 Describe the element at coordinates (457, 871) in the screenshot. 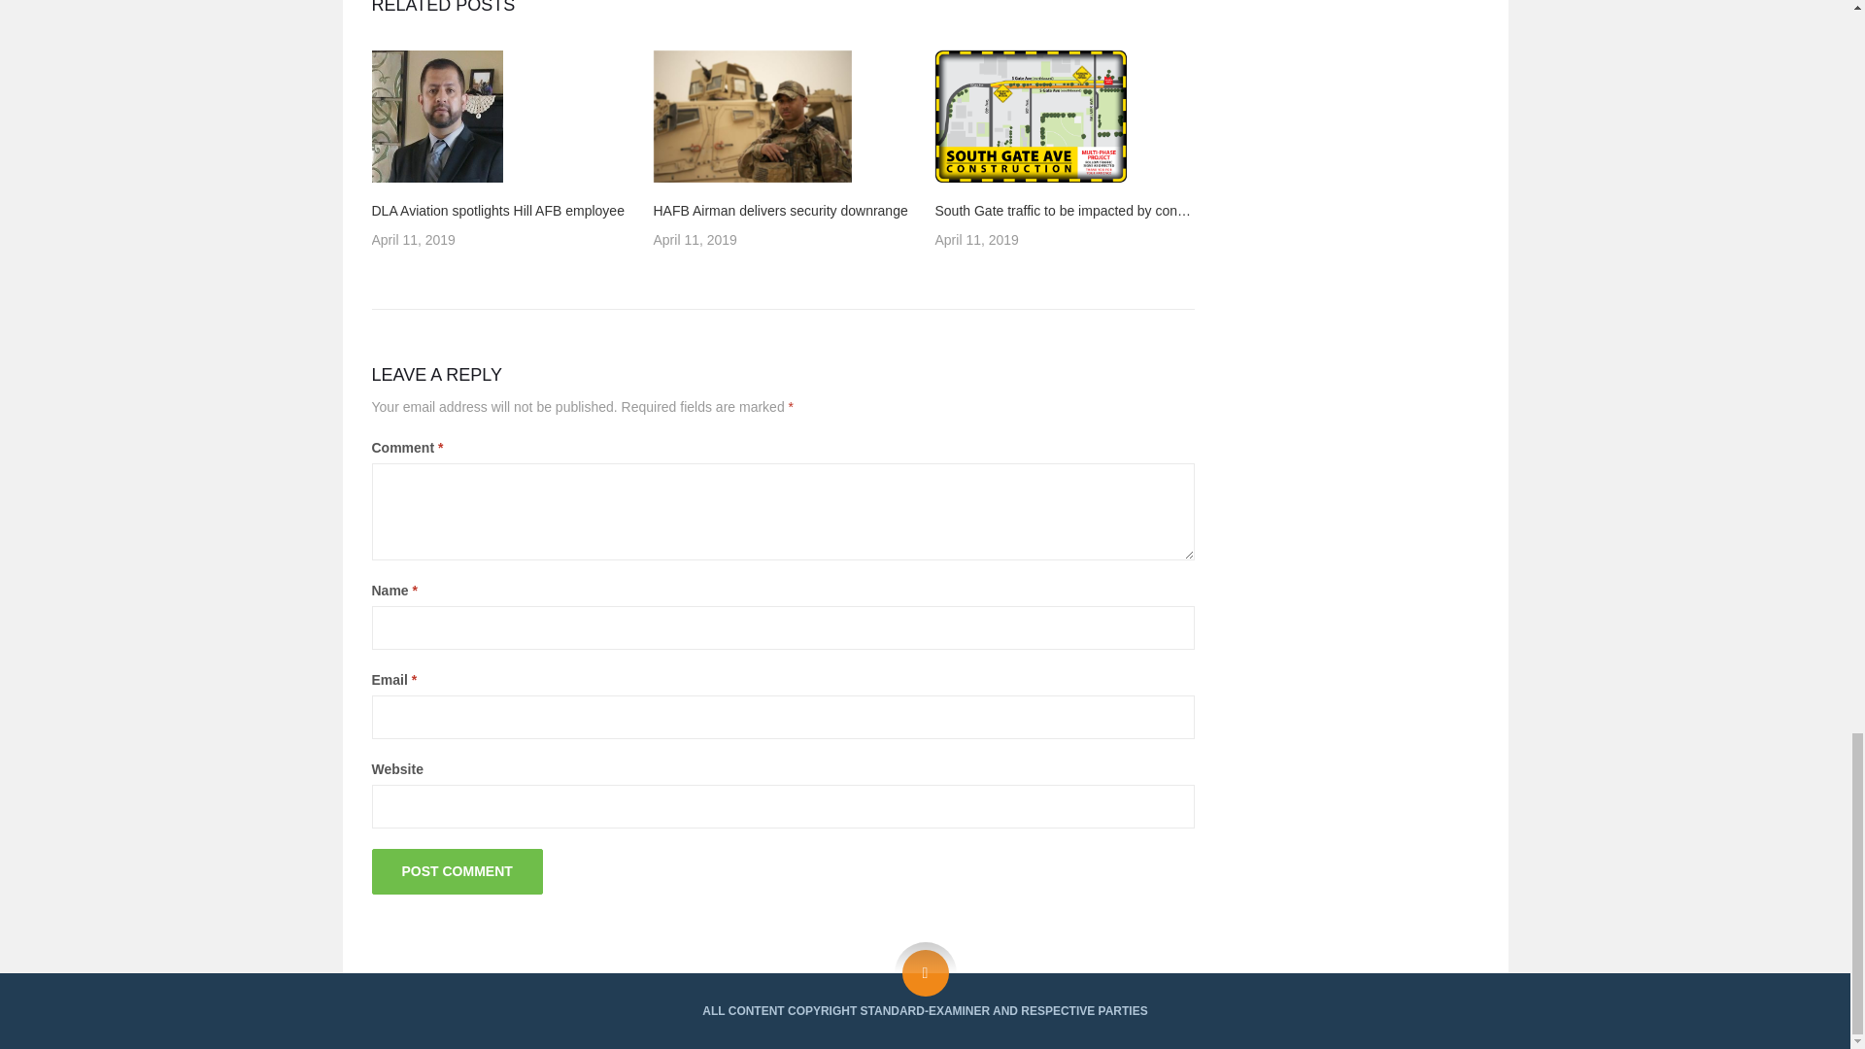

I see `Post Comment` at that location.